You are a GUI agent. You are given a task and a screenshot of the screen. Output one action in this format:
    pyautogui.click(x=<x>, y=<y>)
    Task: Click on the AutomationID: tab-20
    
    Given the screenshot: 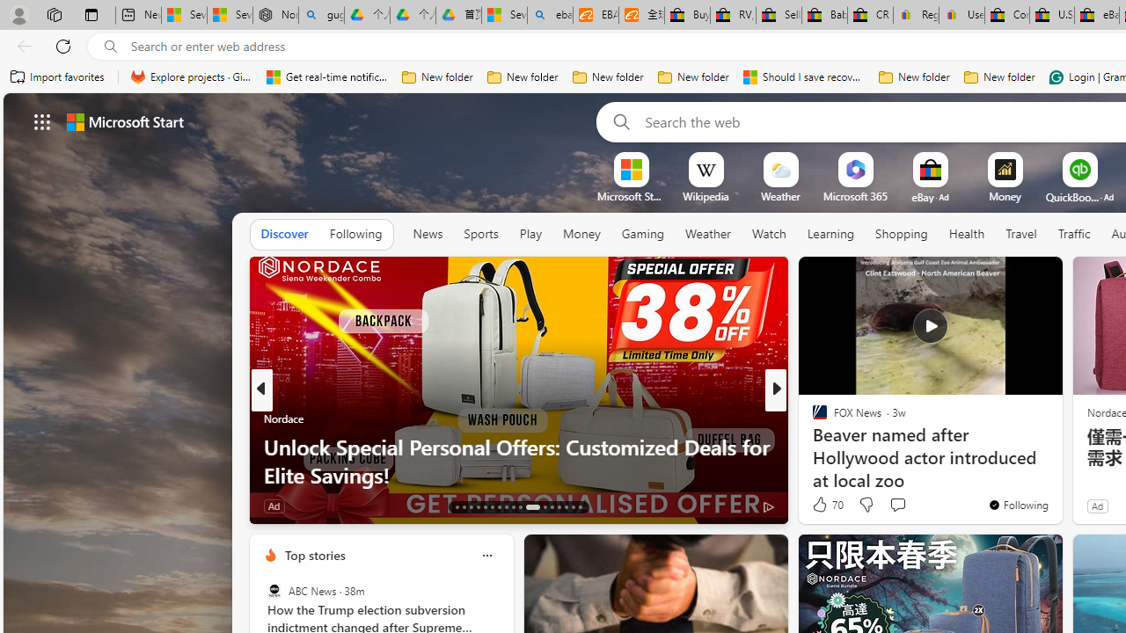 What is the action you would take?
    pyautogui.click(x=505, y=506)
    